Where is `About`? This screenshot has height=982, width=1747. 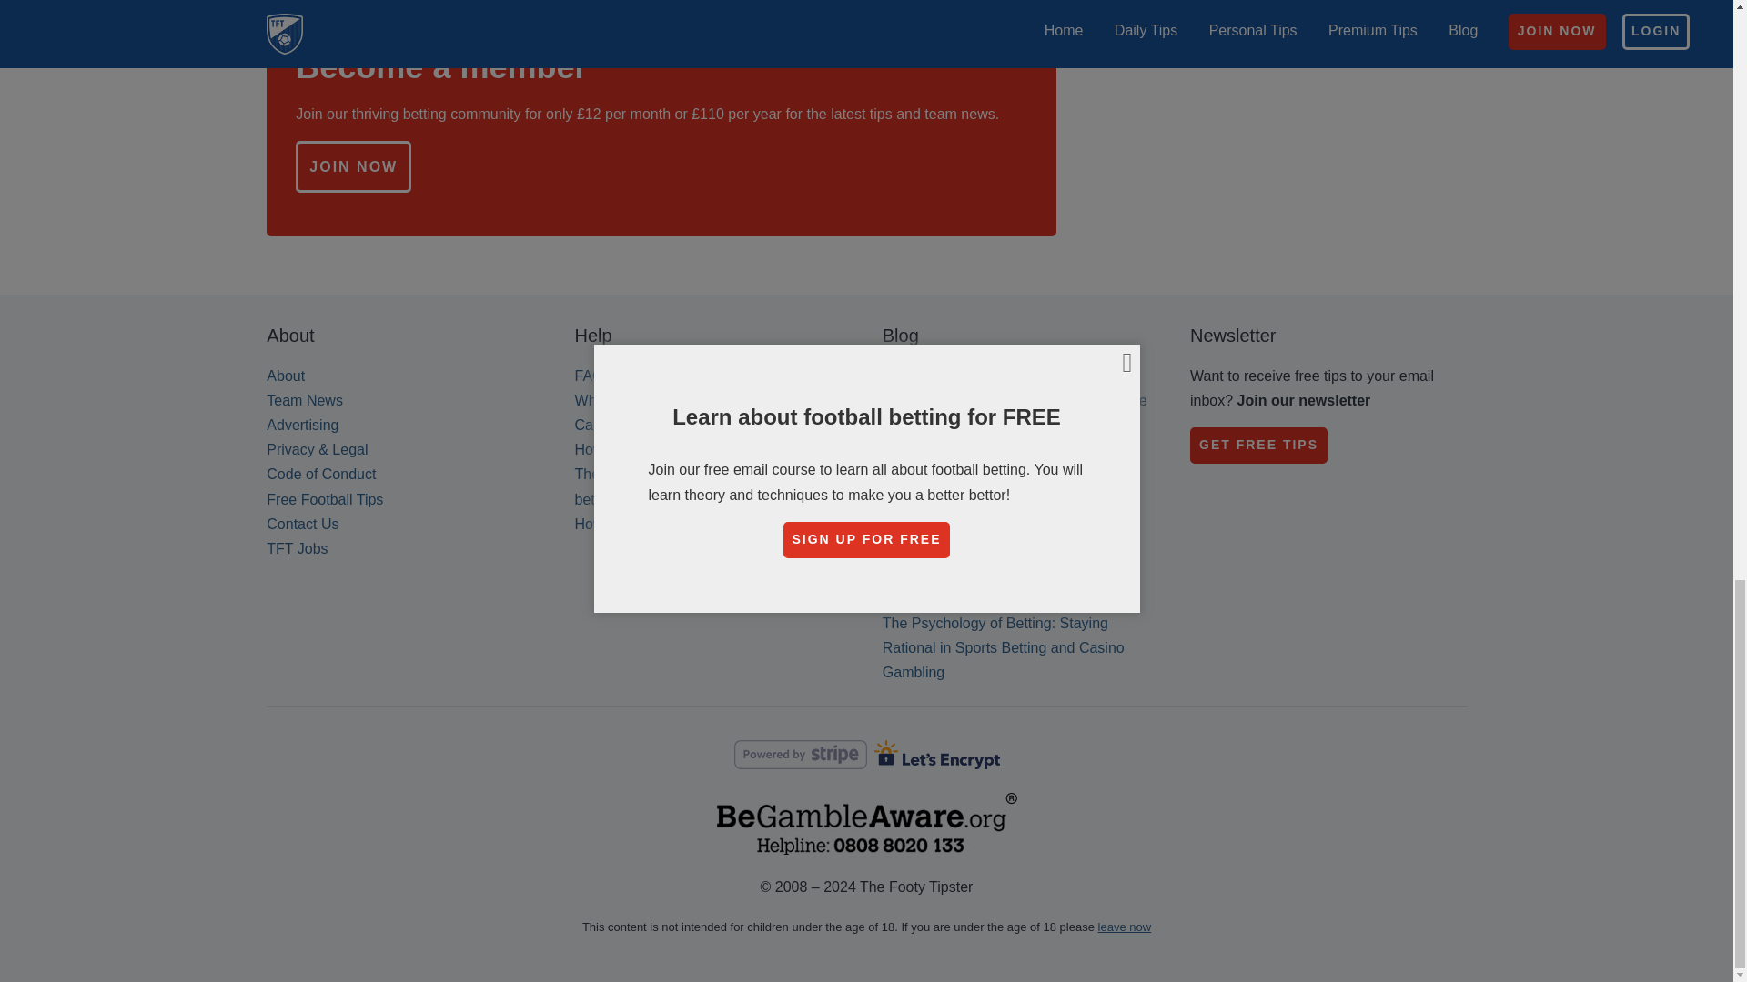 About is located at coordinates (286, 376).